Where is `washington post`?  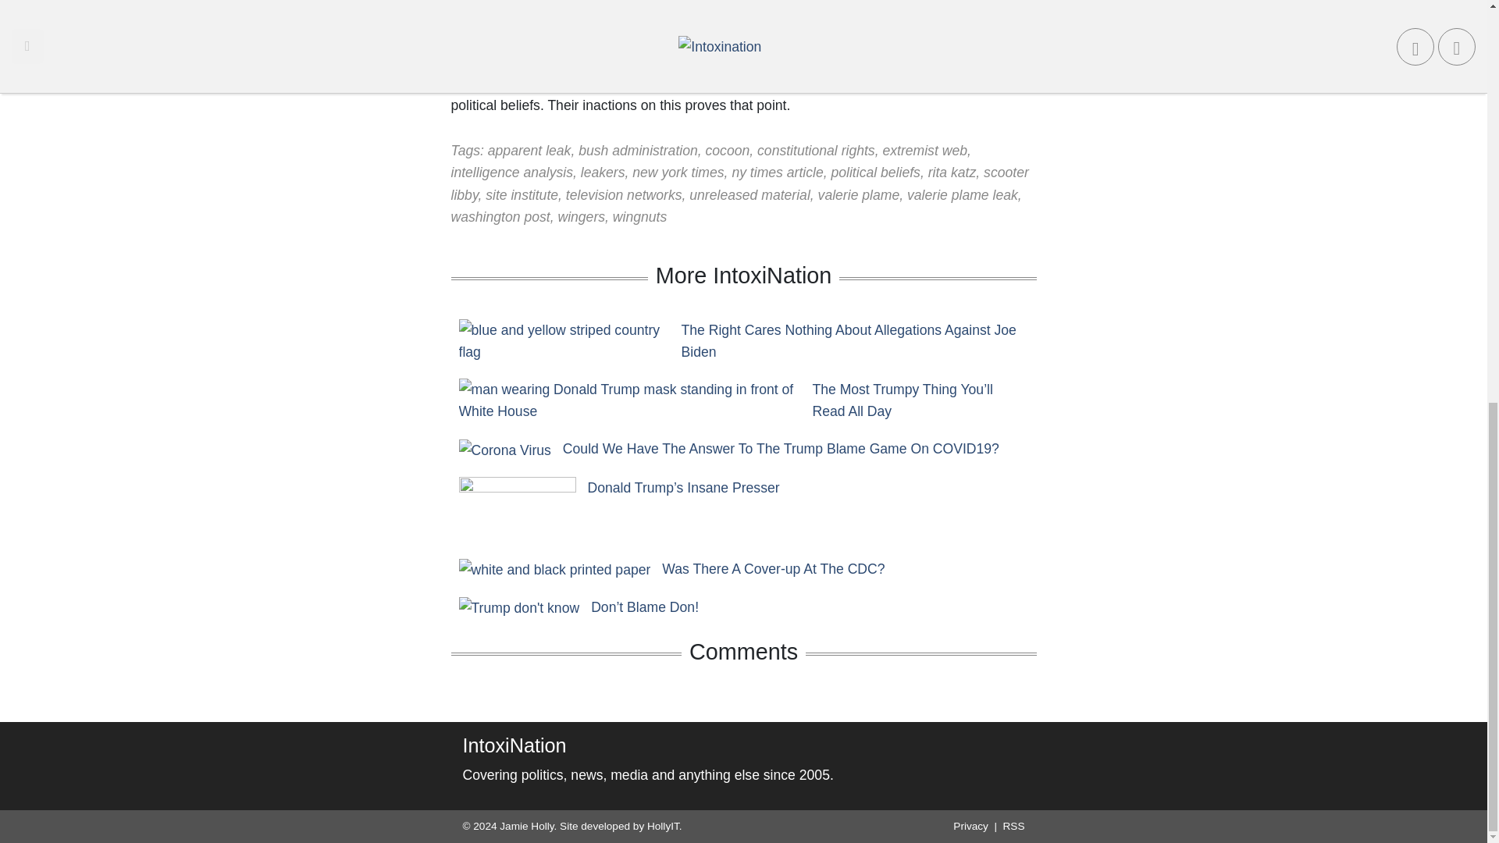 washington post is located at coordinates (500, 217).